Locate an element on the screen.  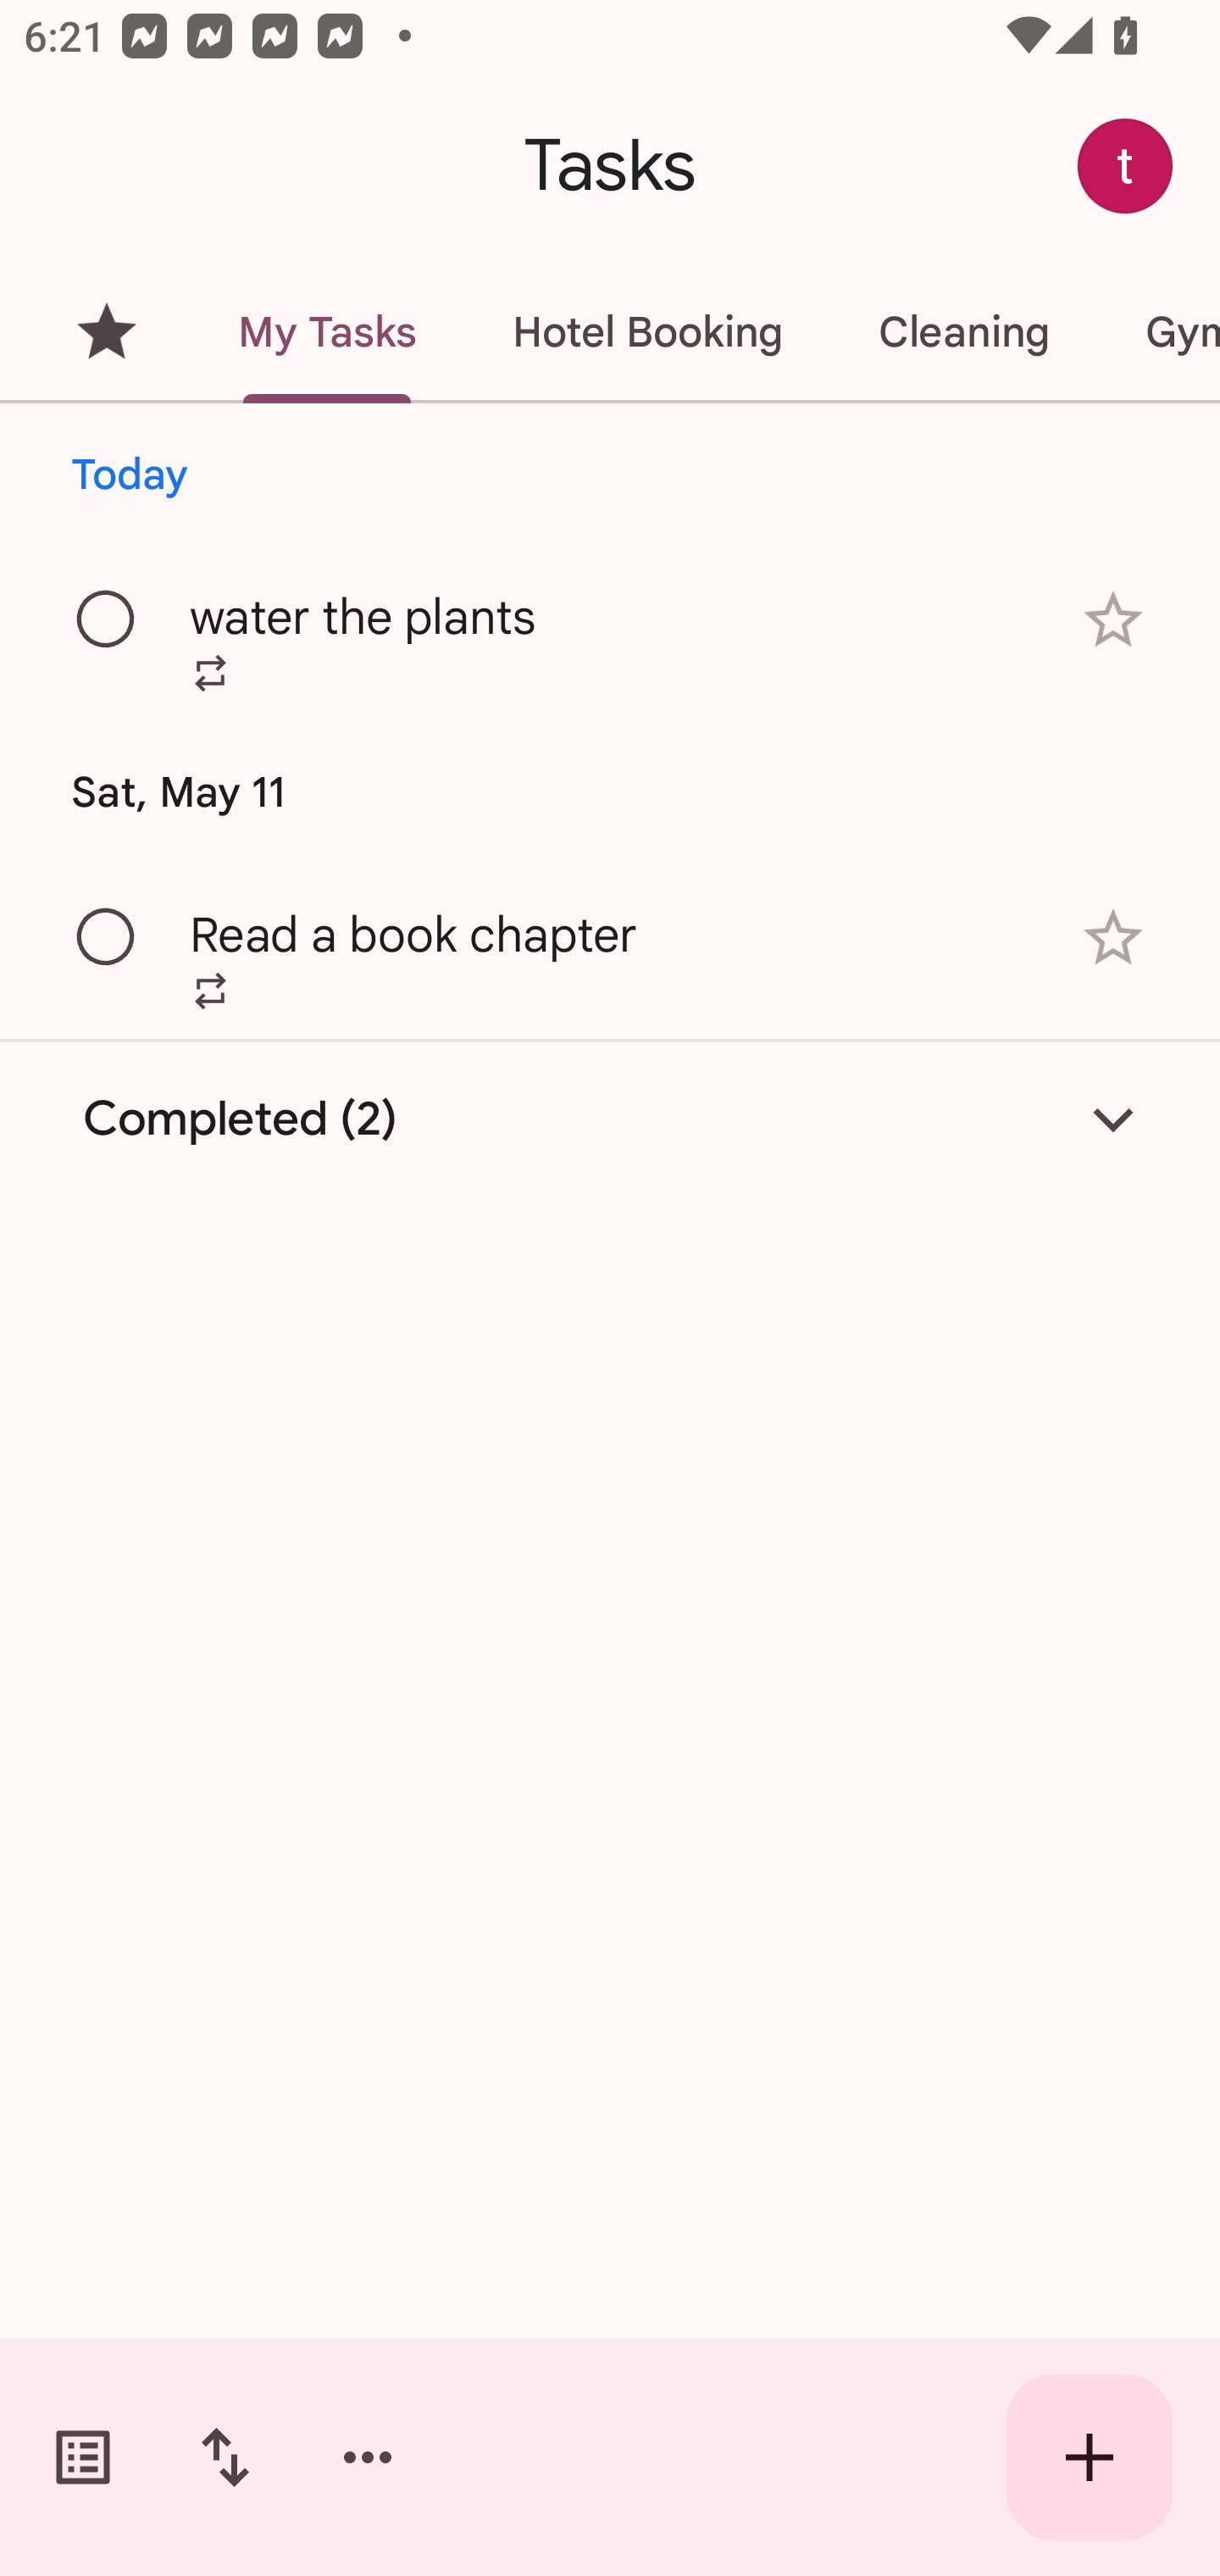
Create new task is located at coordinates (1090, 2457).